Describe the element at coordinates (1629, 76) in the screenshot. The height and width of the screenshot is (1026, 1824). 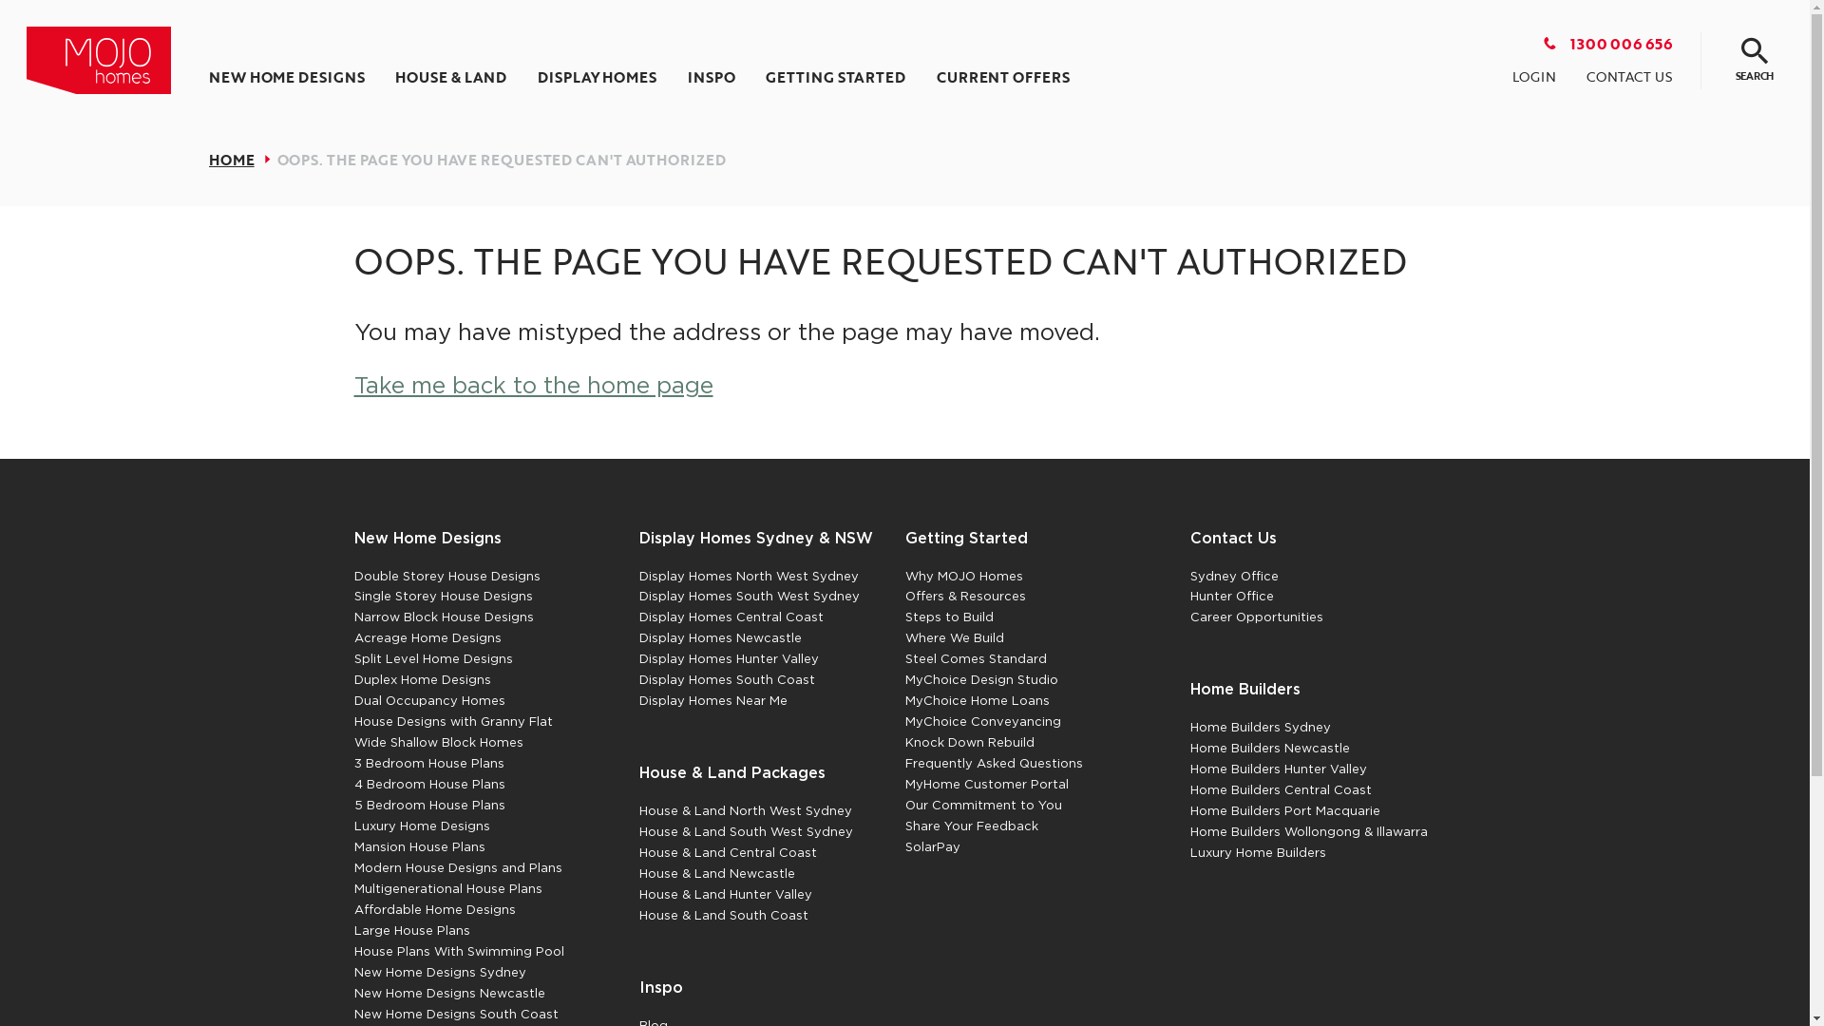
I see `CONTACT US` at that location.